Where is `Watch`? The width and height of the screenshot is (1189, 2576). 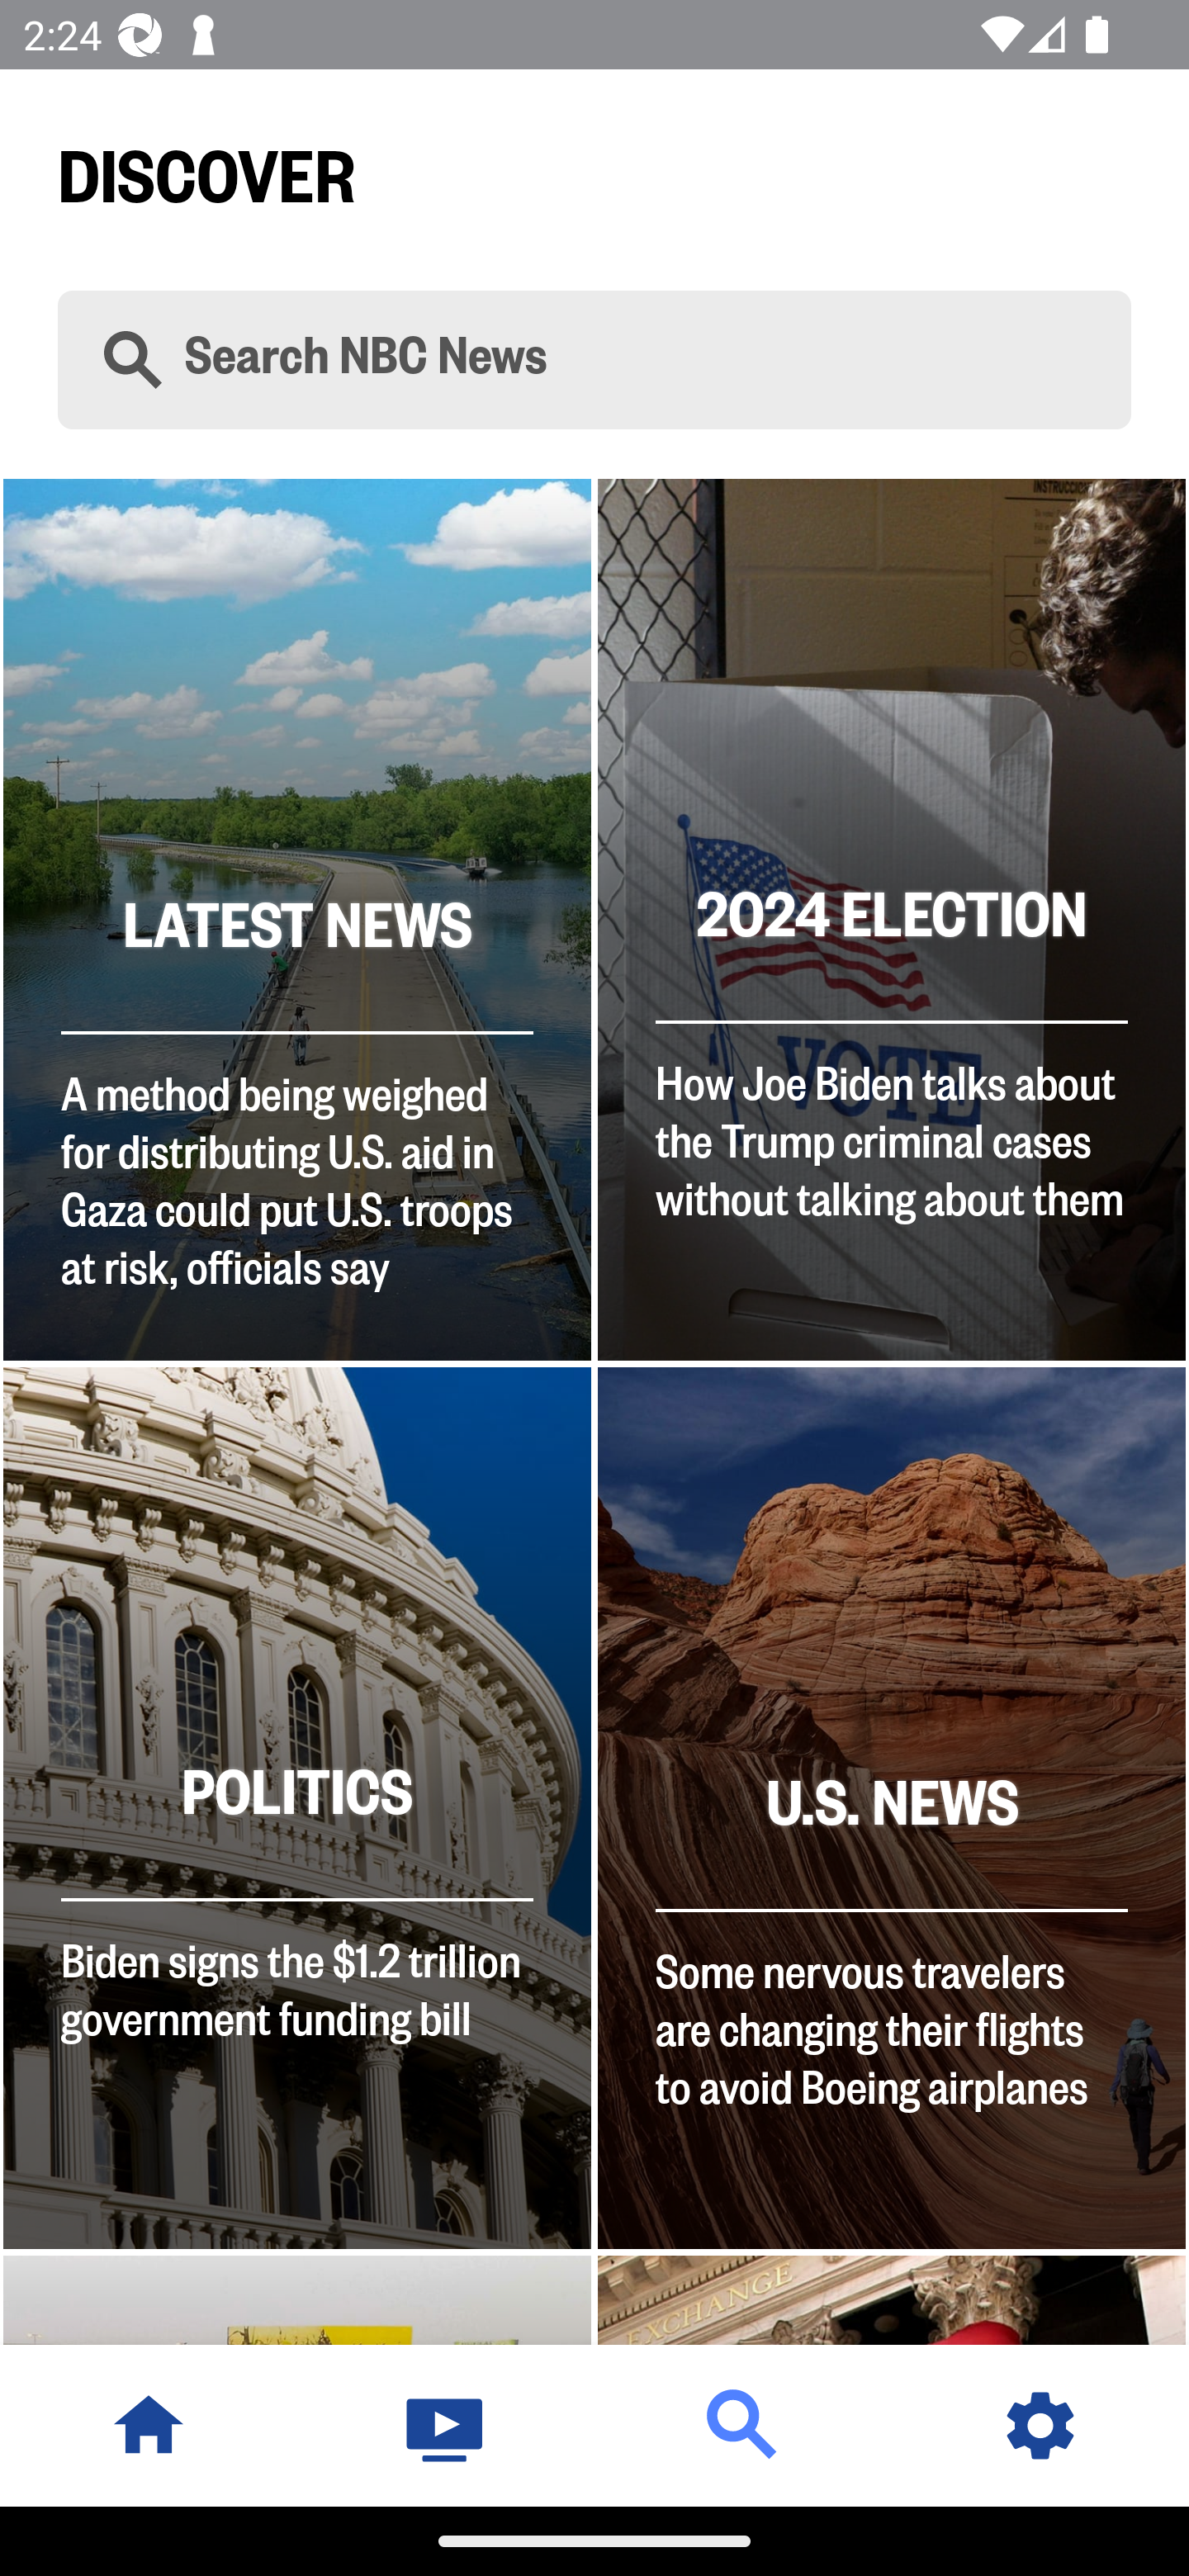
Watch is located at coordinates (446, 2425).